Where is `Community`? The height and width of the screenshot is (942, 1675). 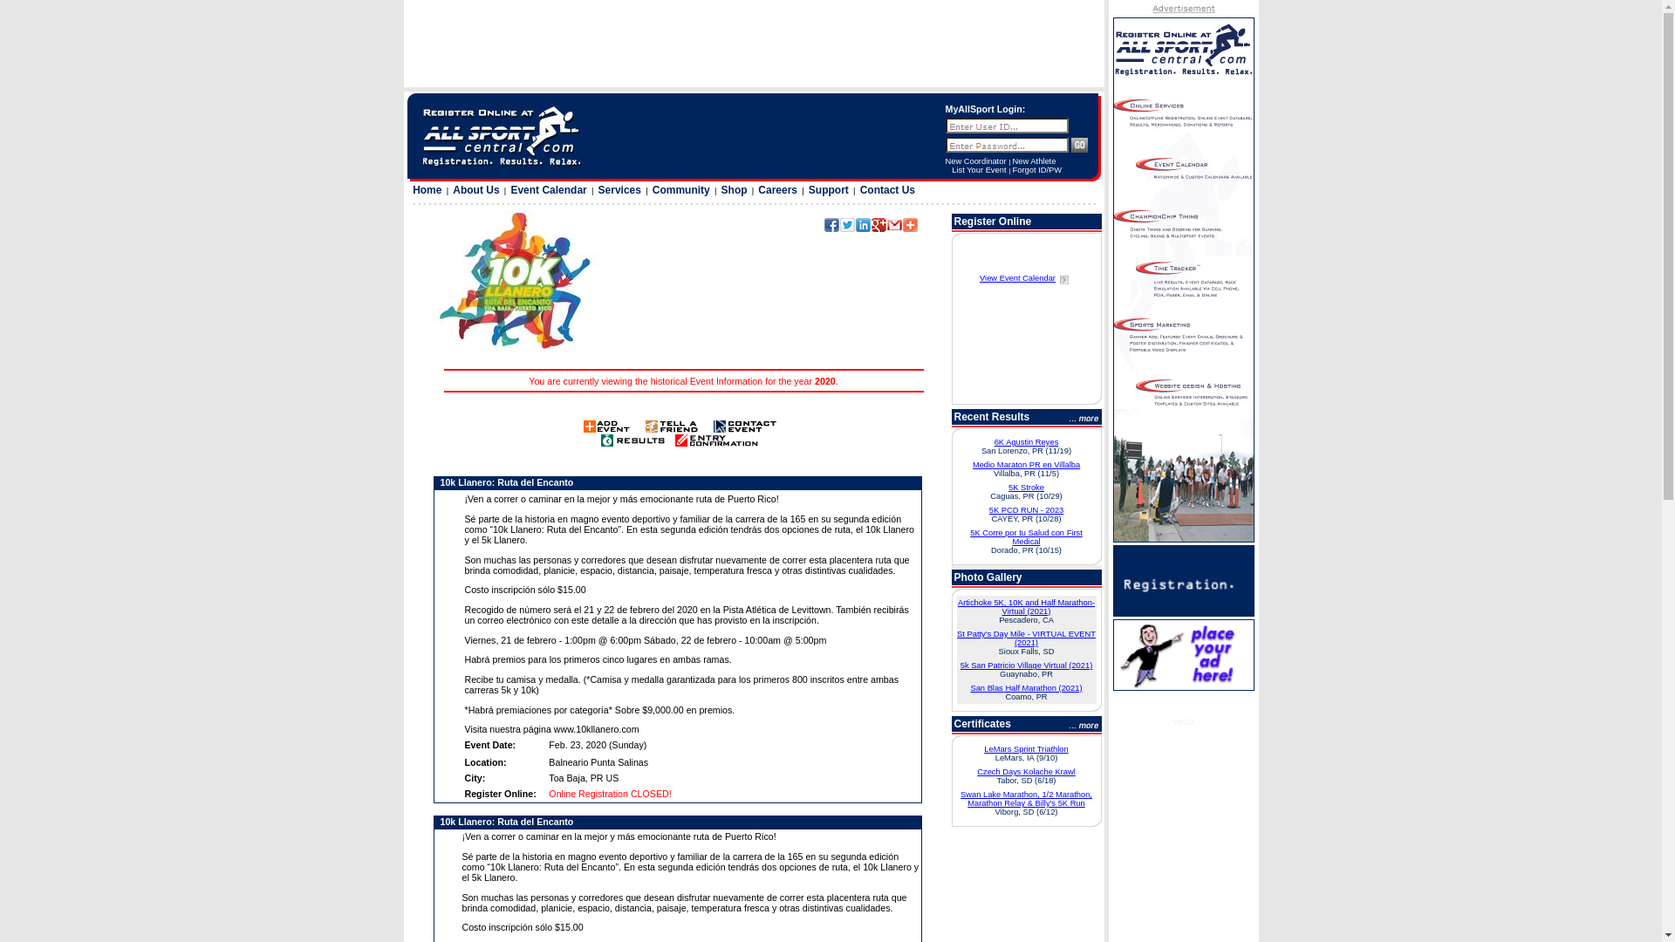
Community is located at coordinates (681, 190).